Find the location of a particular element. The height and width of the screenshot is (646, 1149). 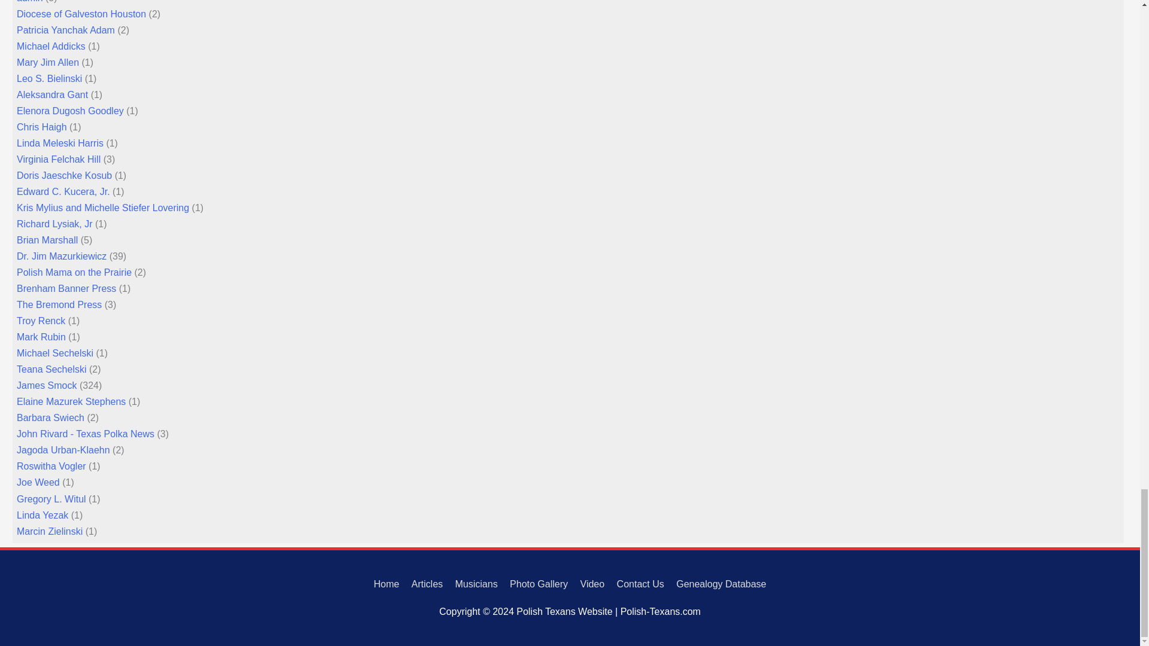

Posts by Elenora Dugosh Goodley is located at coordinates (71, 111).